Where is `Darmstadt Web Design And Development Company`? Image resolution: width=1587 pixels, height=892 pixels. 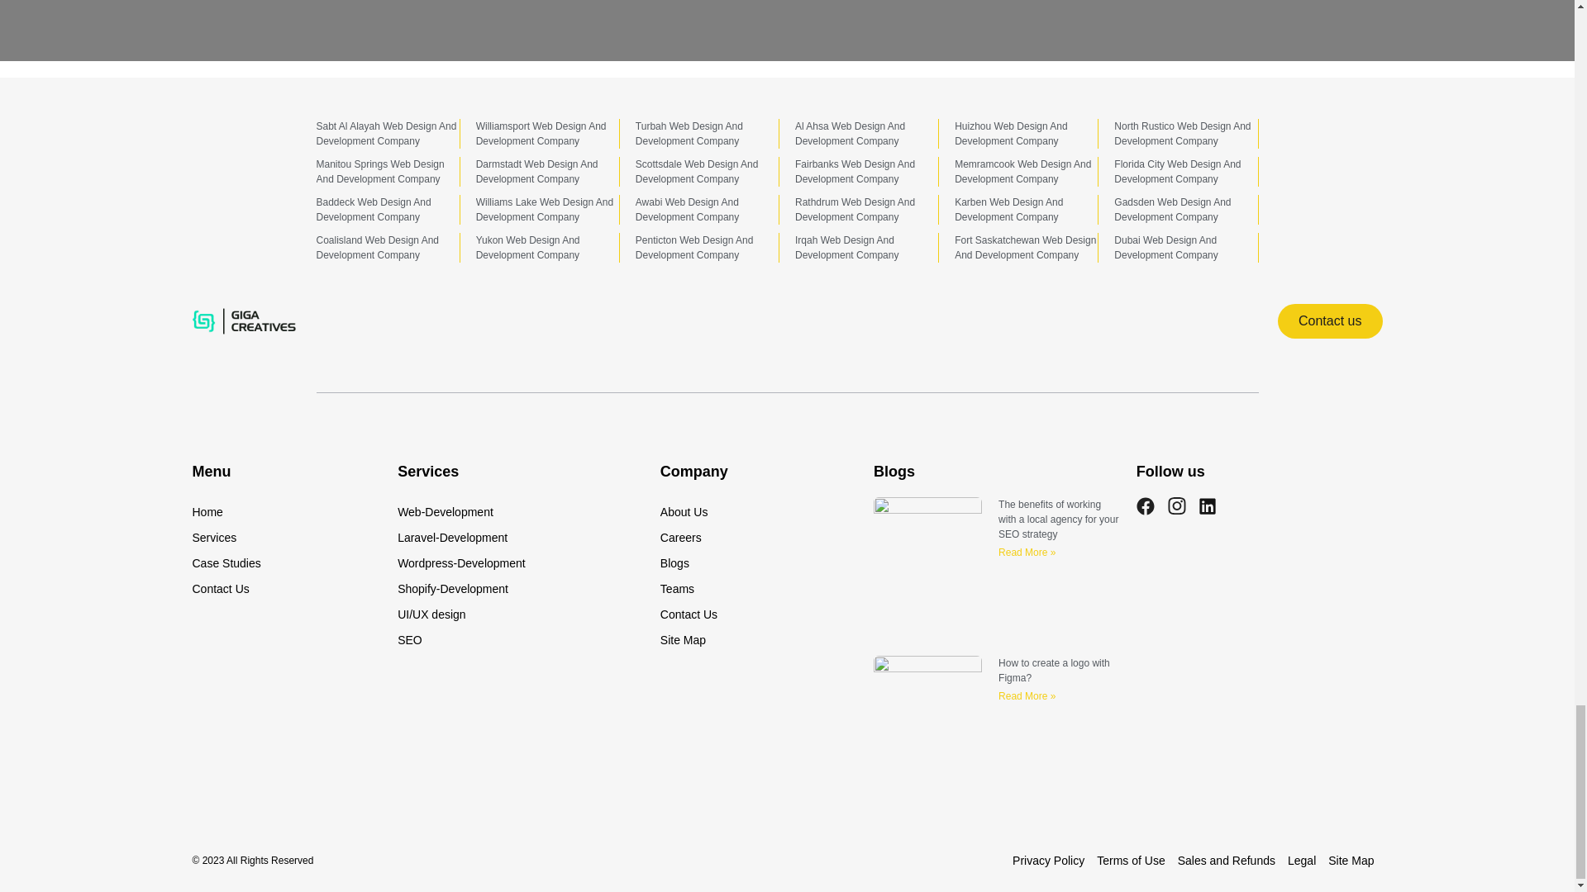
Darmstadt Web Design And Development Company is located at coordinates (537, 172).